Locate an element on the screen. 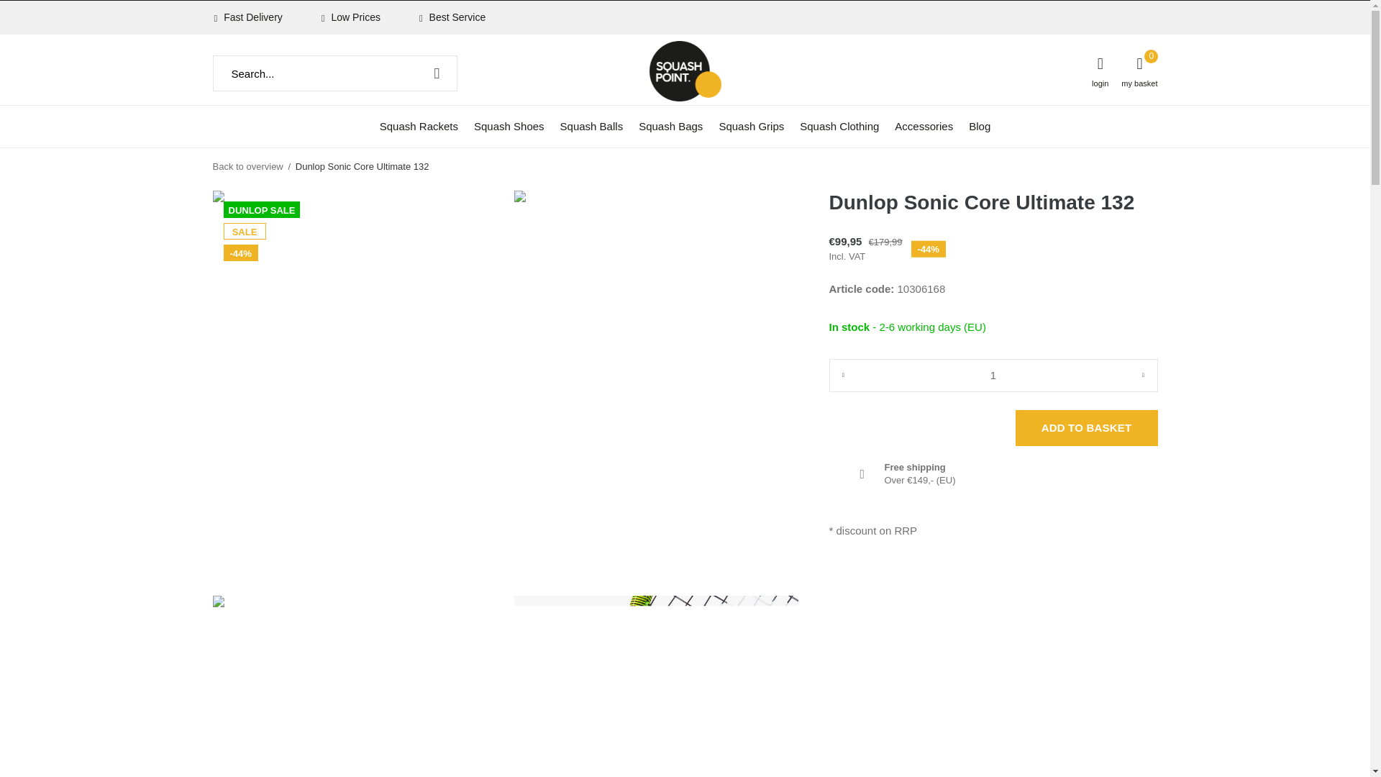  Accessories is located at coordinates (924, 125).